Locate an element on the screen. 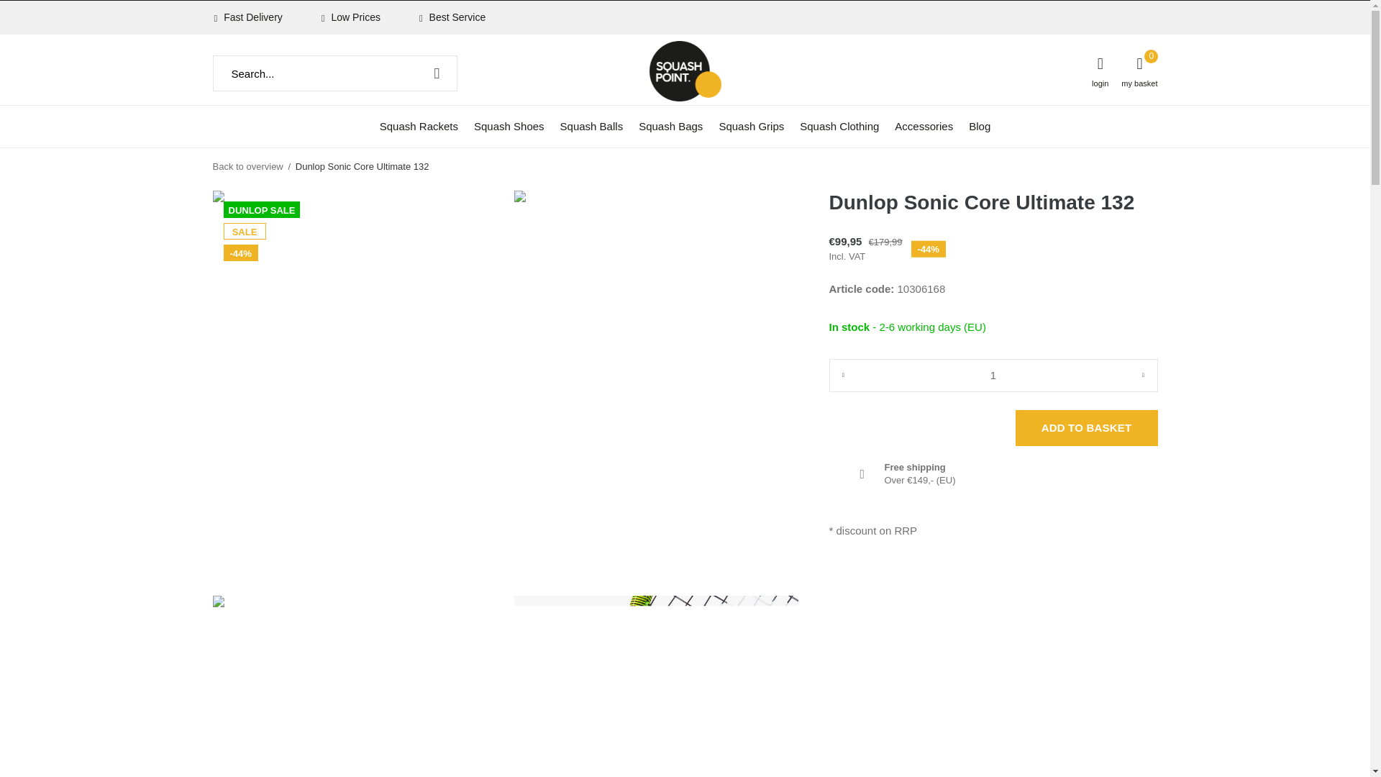  Accessories is located at coordinates (924, 125).